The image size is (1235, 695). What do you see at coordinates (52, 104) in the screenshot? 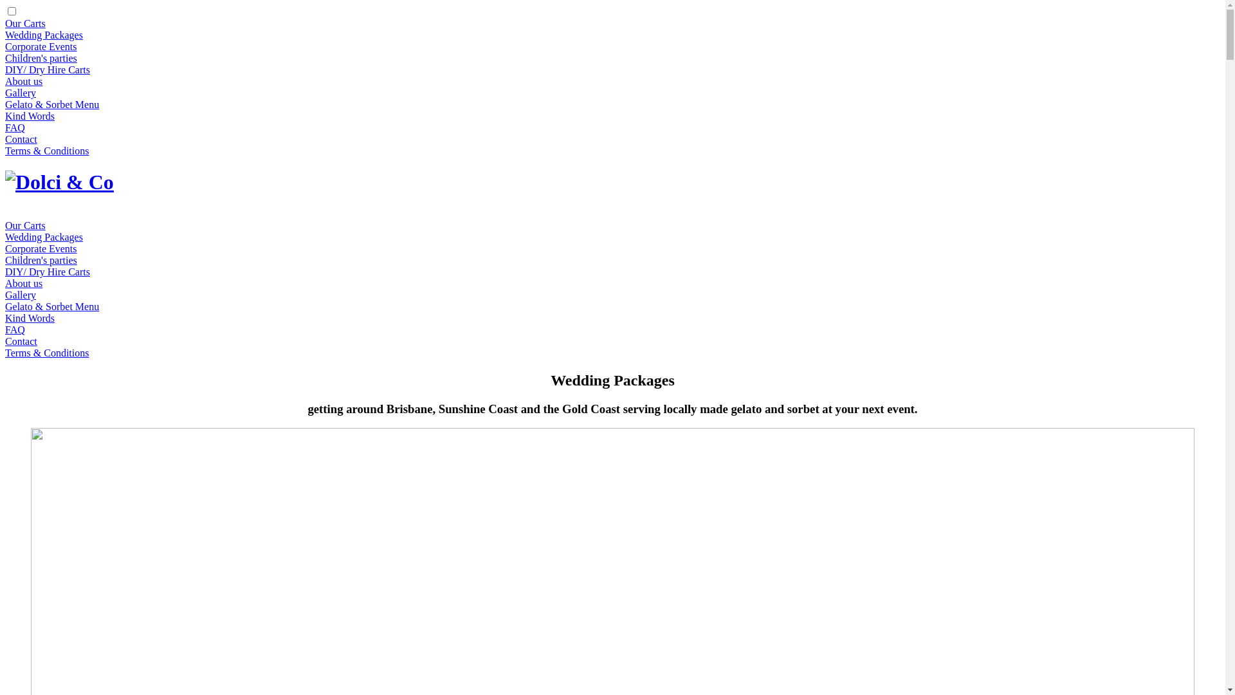
I see `Gelato & Sorbet Menu` at bounding box center [52, 104].